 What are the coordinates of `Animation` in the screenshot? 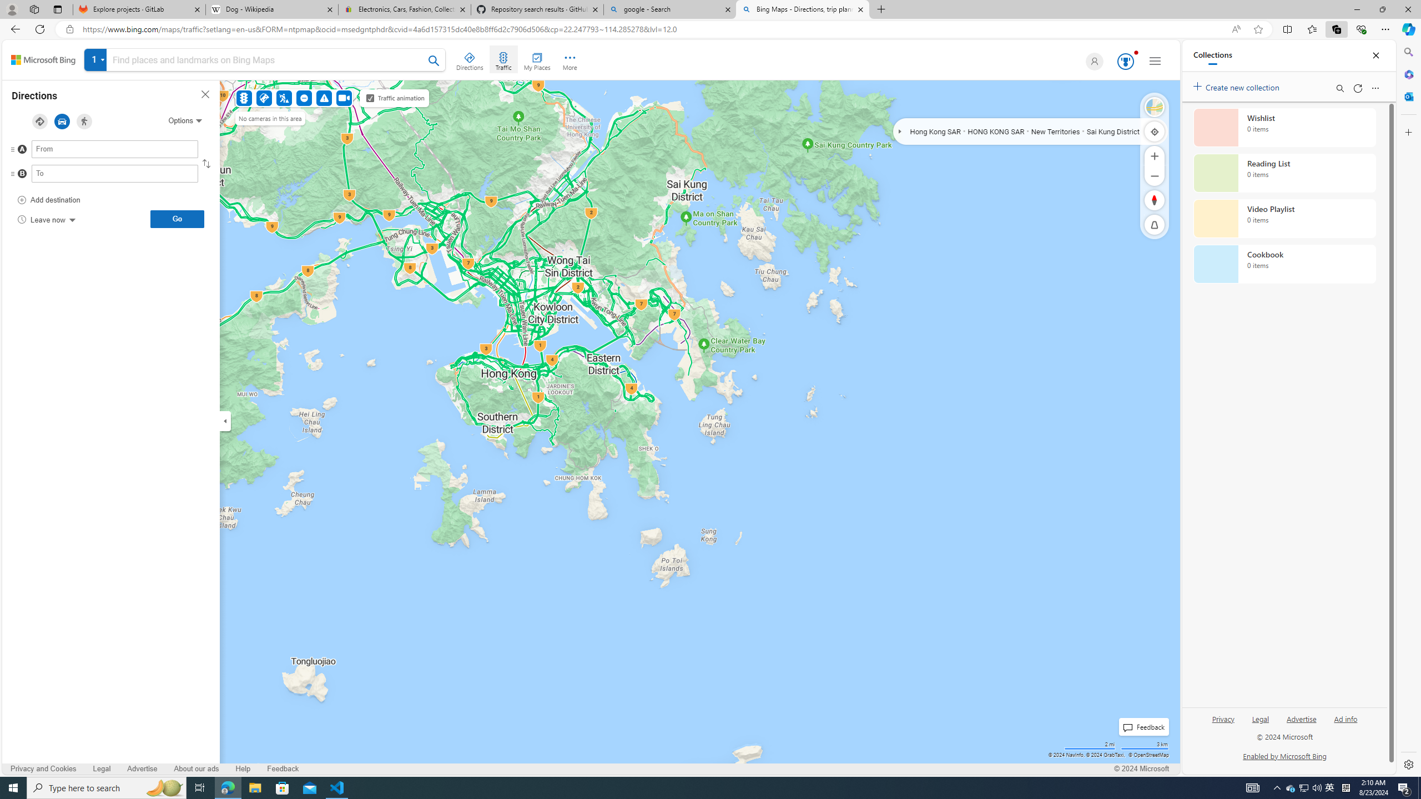 It's located at (1136, 52).